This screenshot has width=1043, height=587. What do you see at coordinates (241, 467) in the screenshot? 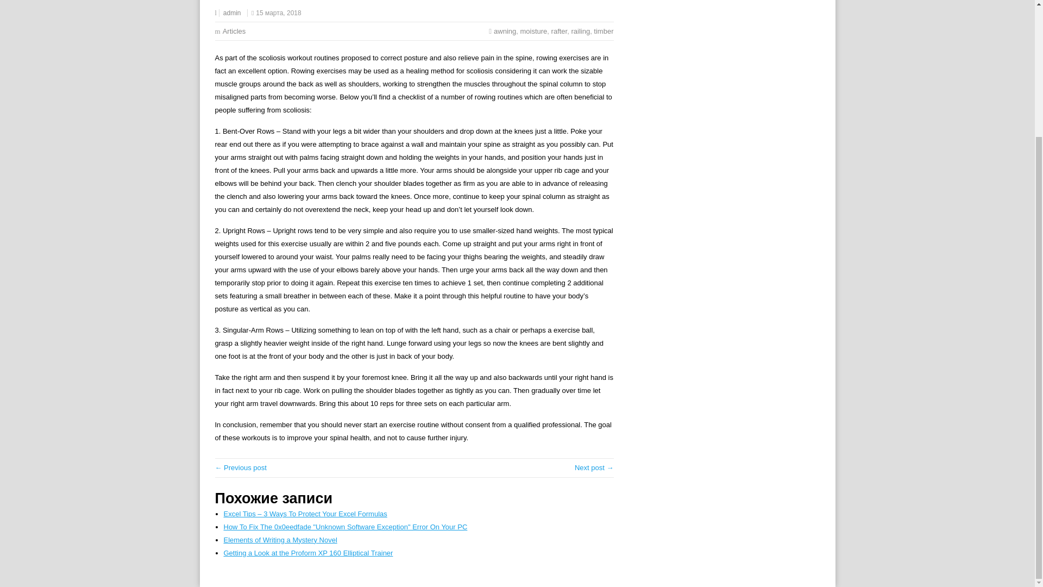
I see `How to Reverse Hypothyroidism and Get Pregnant ASAP` at bounding box center [241, 467].